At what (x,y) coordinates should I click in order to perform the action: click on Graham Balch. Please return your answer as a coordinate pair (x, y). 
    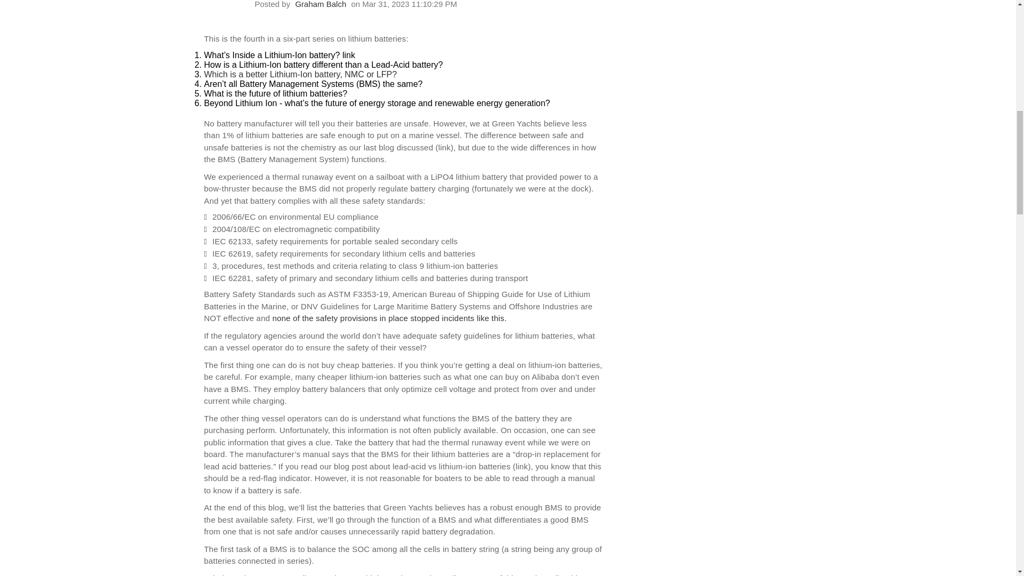
    Looking at the image, I should click on (320, 4).